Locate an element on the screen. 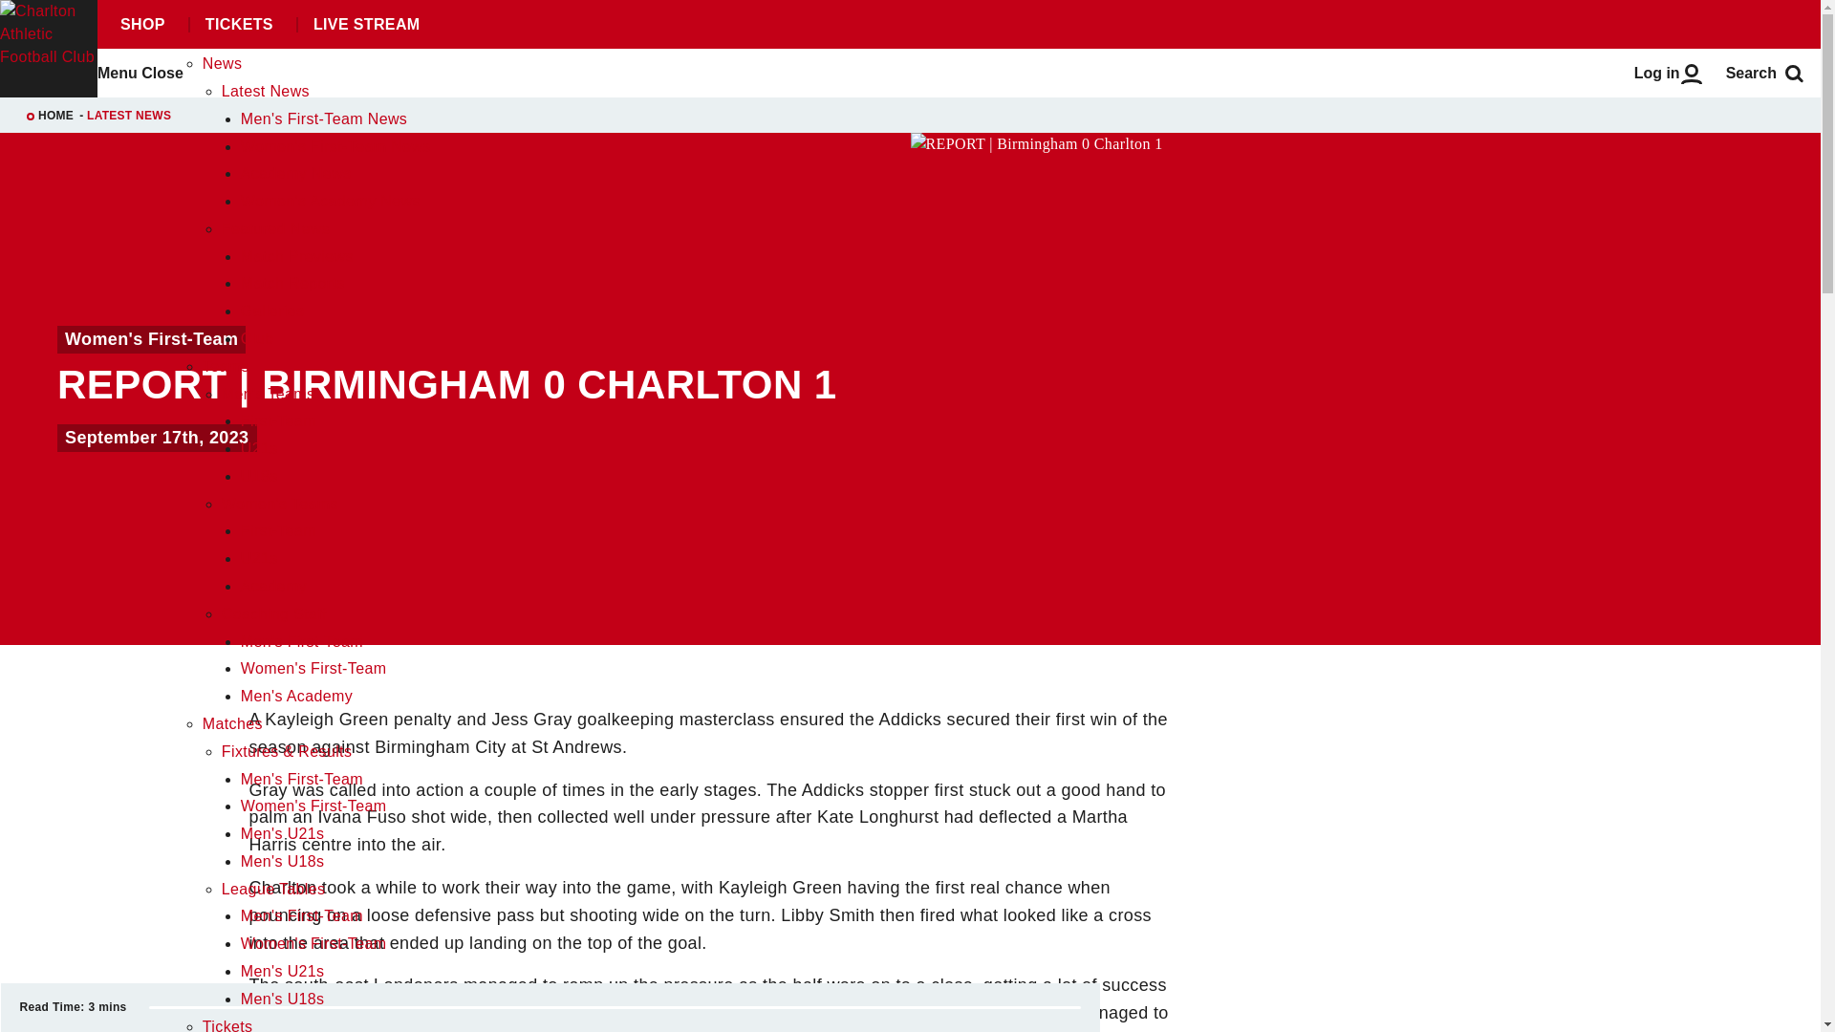 This screenshot has height=1032, width=1835. U21s is located at coordinates (259, 449).